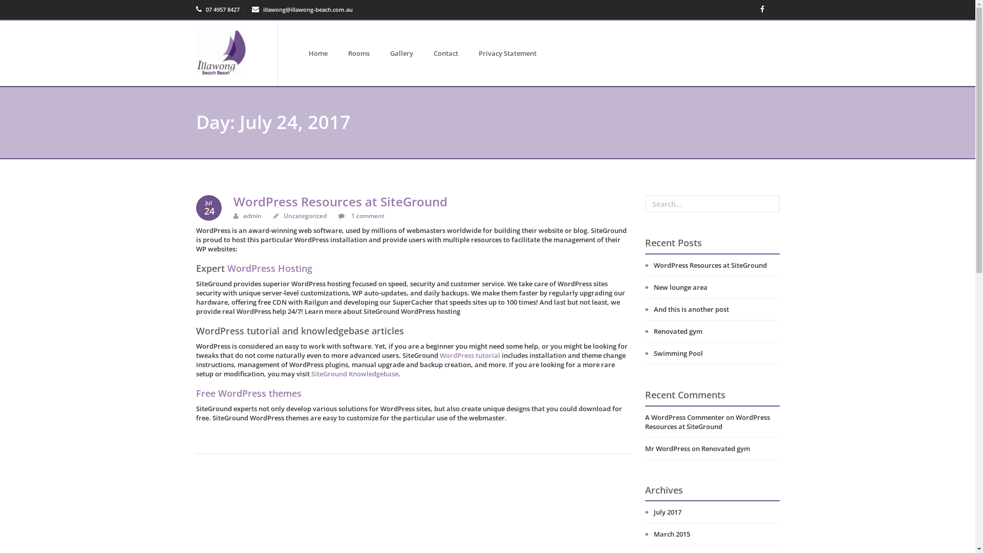 The width and height of the screenshot is (983, 553). I want to click on Home, so click(318, 53).